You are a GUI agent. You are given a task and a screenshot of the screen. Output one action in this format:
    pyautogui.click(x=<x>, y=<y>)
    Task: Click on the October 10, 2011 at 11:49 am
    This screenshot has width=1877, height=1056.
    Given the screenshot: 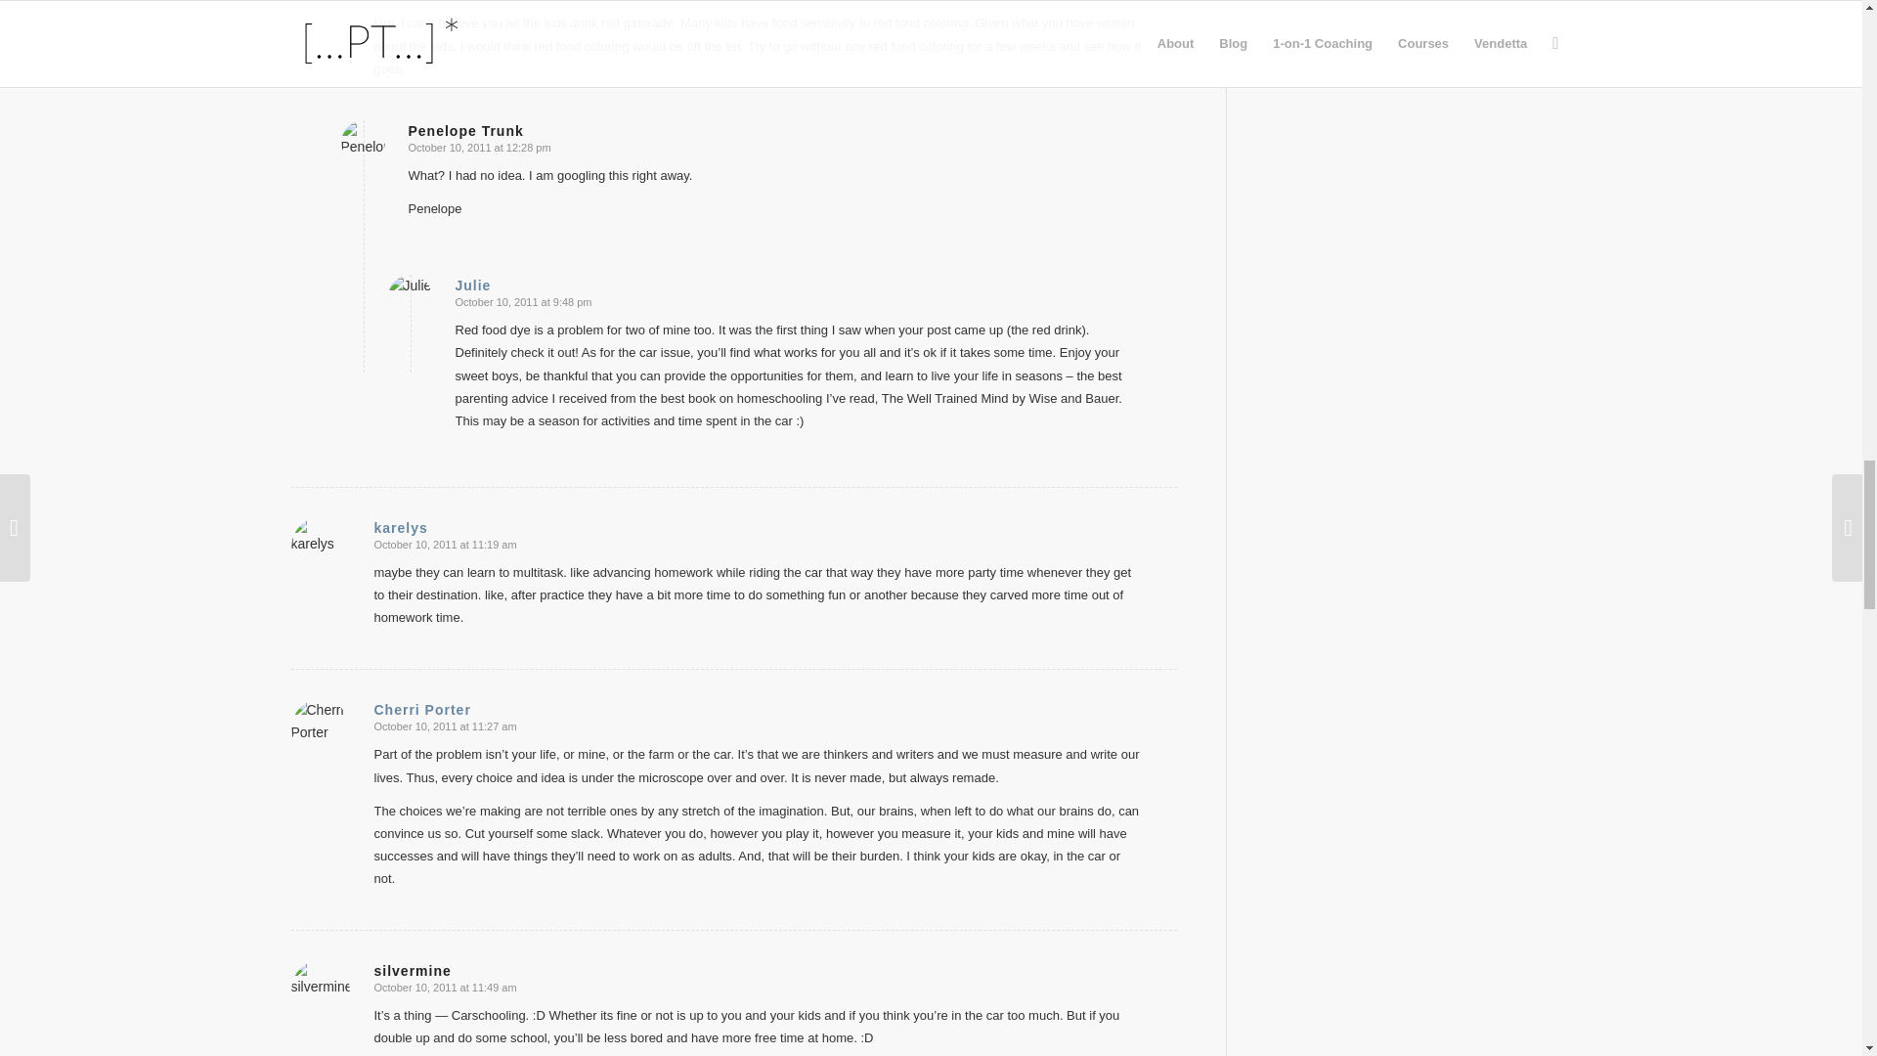 What is the action you would take?
    pyautogui.click(x=445, y=988)
    